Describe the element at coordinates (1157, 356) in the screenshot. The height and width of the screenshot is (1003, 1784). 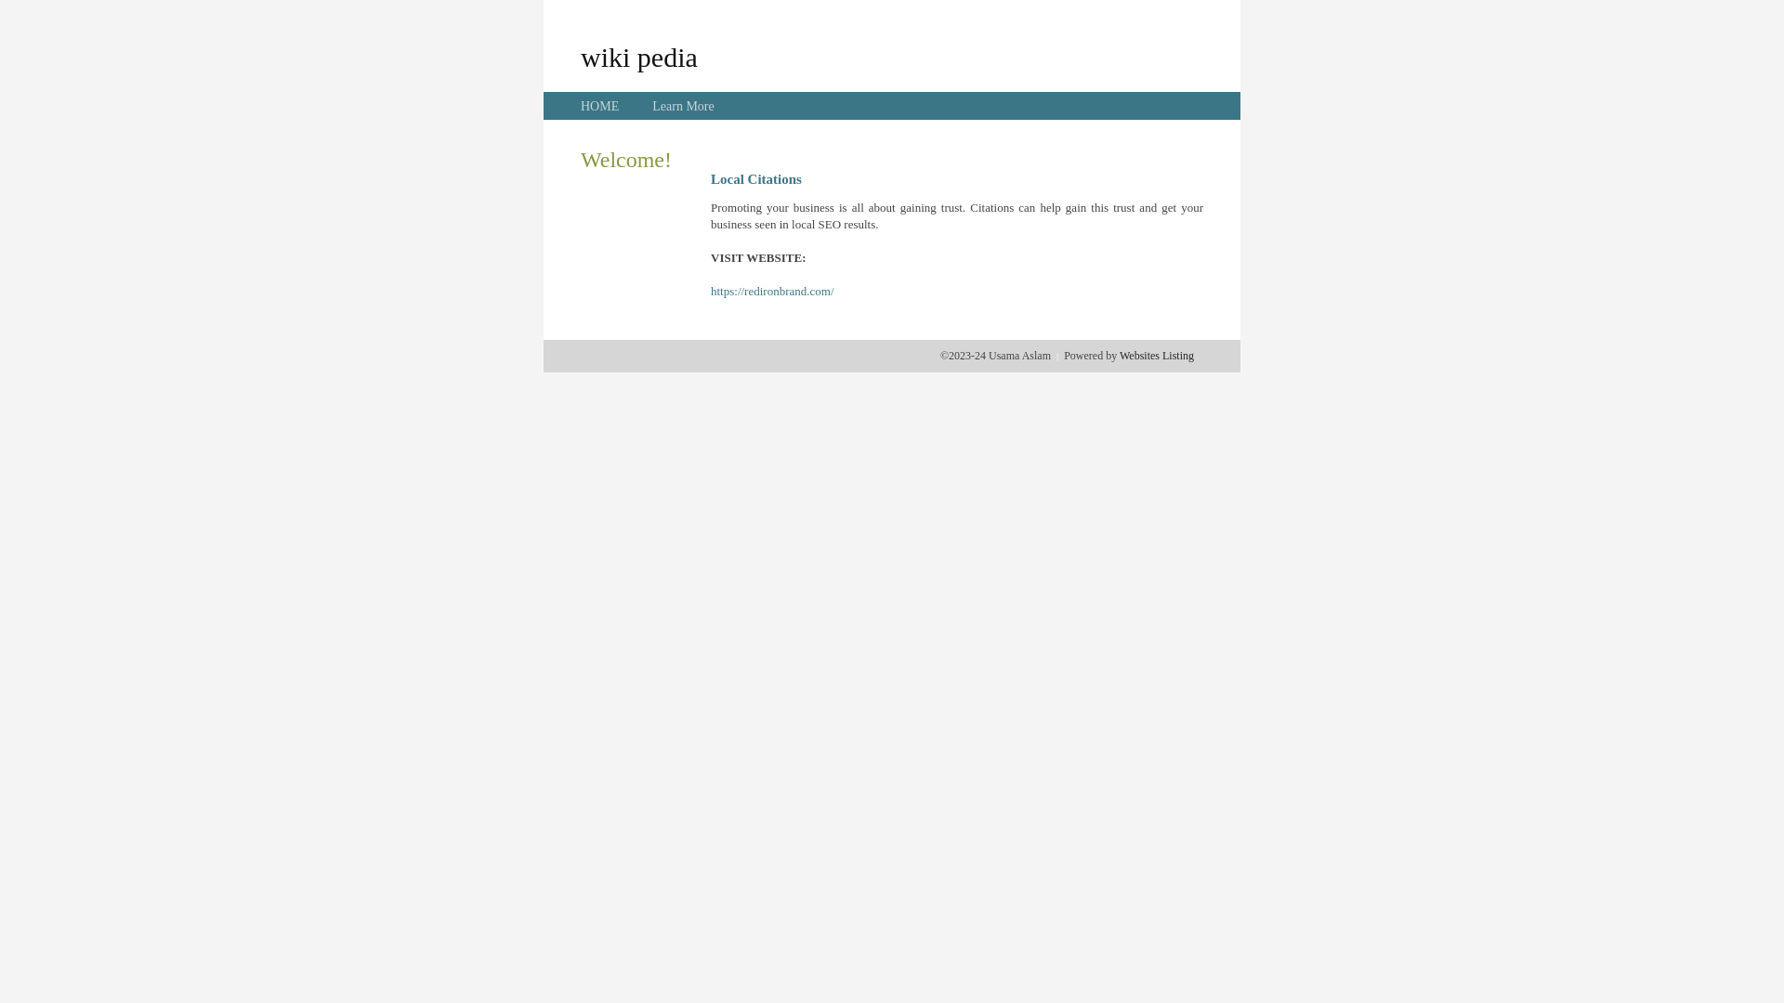
I see `Websites Listing` at that location.